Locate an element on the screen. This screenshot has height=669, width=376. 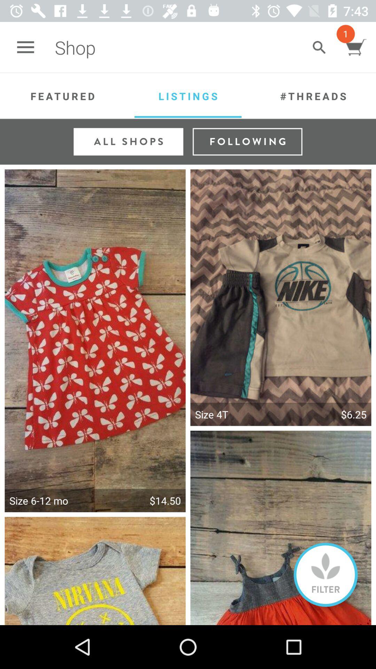
allows the user to search is located at coordinates (319, 47).